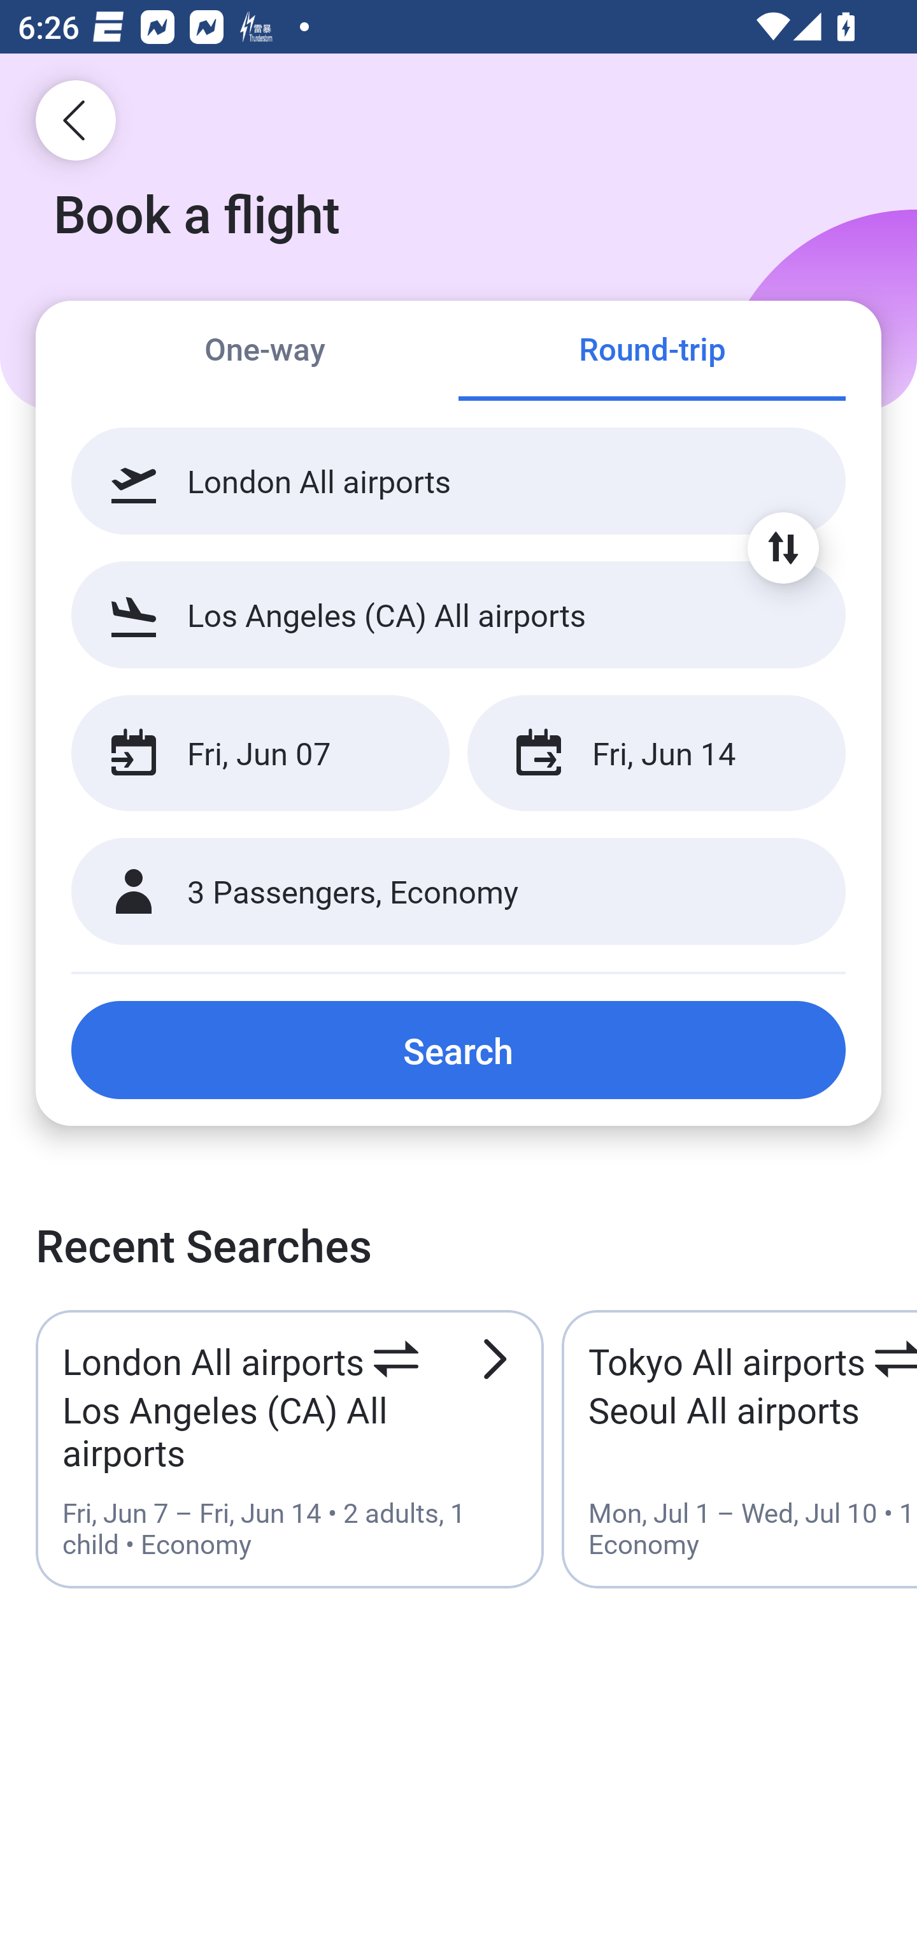  What do you see at coordinates (458, 614) in the screenshot?
I see `Los Angeles (CA) All airports` at bounding box center [458, 614].